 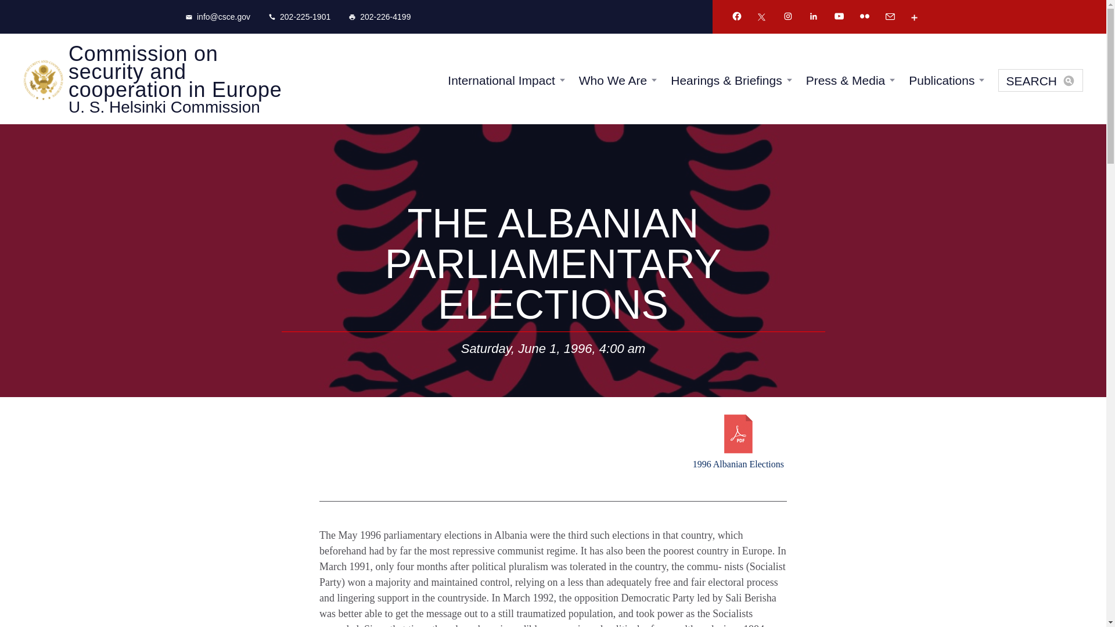 What do you see at coordinates (941, 80) in the screenshot?
I see `Publications` at bounding box center [941, 80].